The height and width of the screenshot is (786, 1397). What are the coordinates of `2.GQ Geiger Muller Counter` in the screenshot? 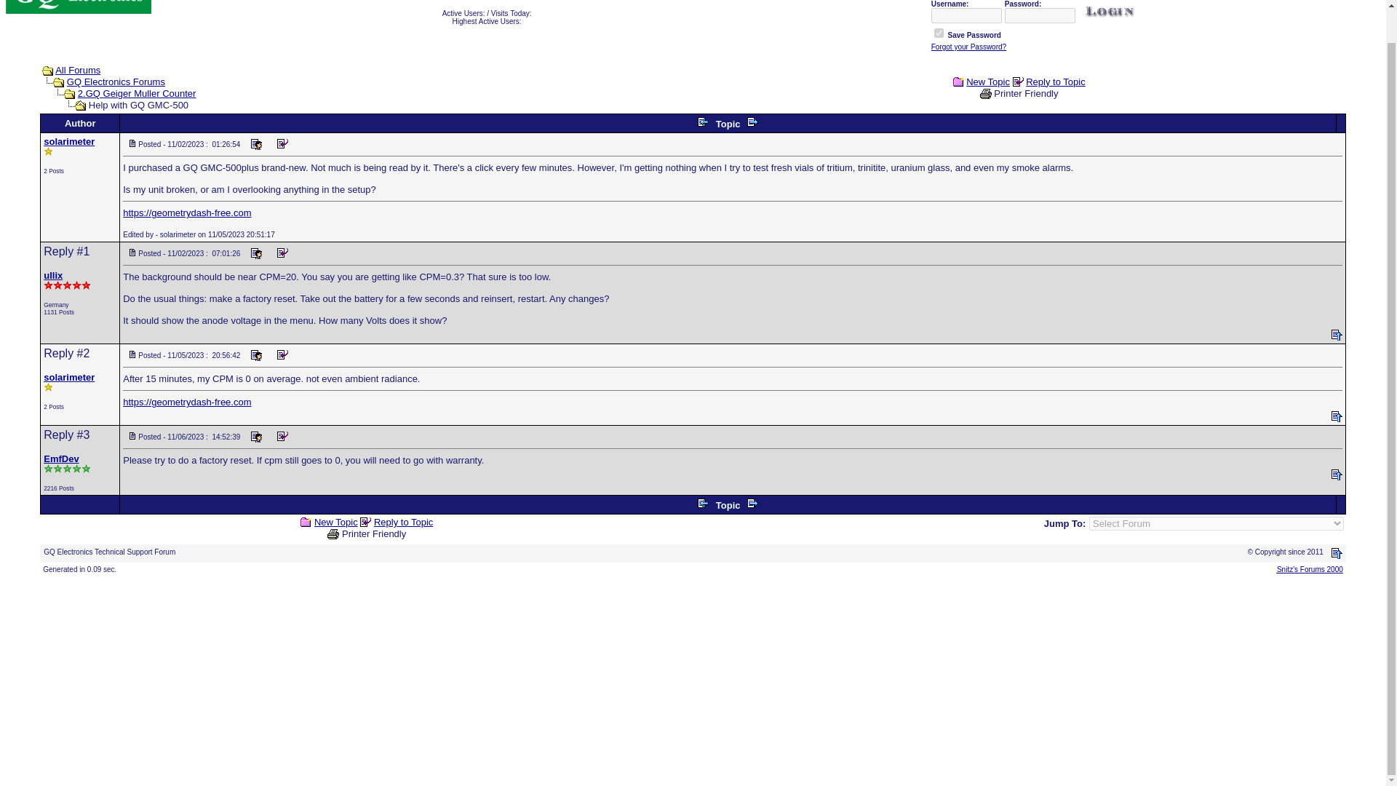 It's located at (137, 93).